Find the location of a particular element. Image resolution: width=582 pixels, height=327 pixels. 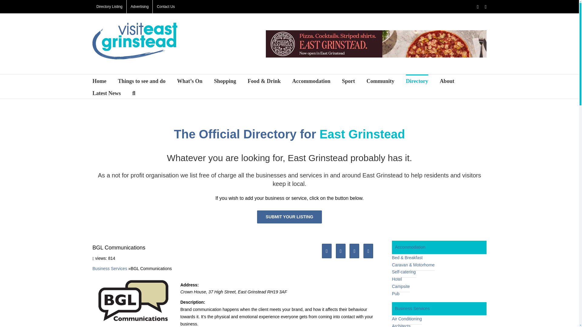

Home is located at coordinates (99, 81).